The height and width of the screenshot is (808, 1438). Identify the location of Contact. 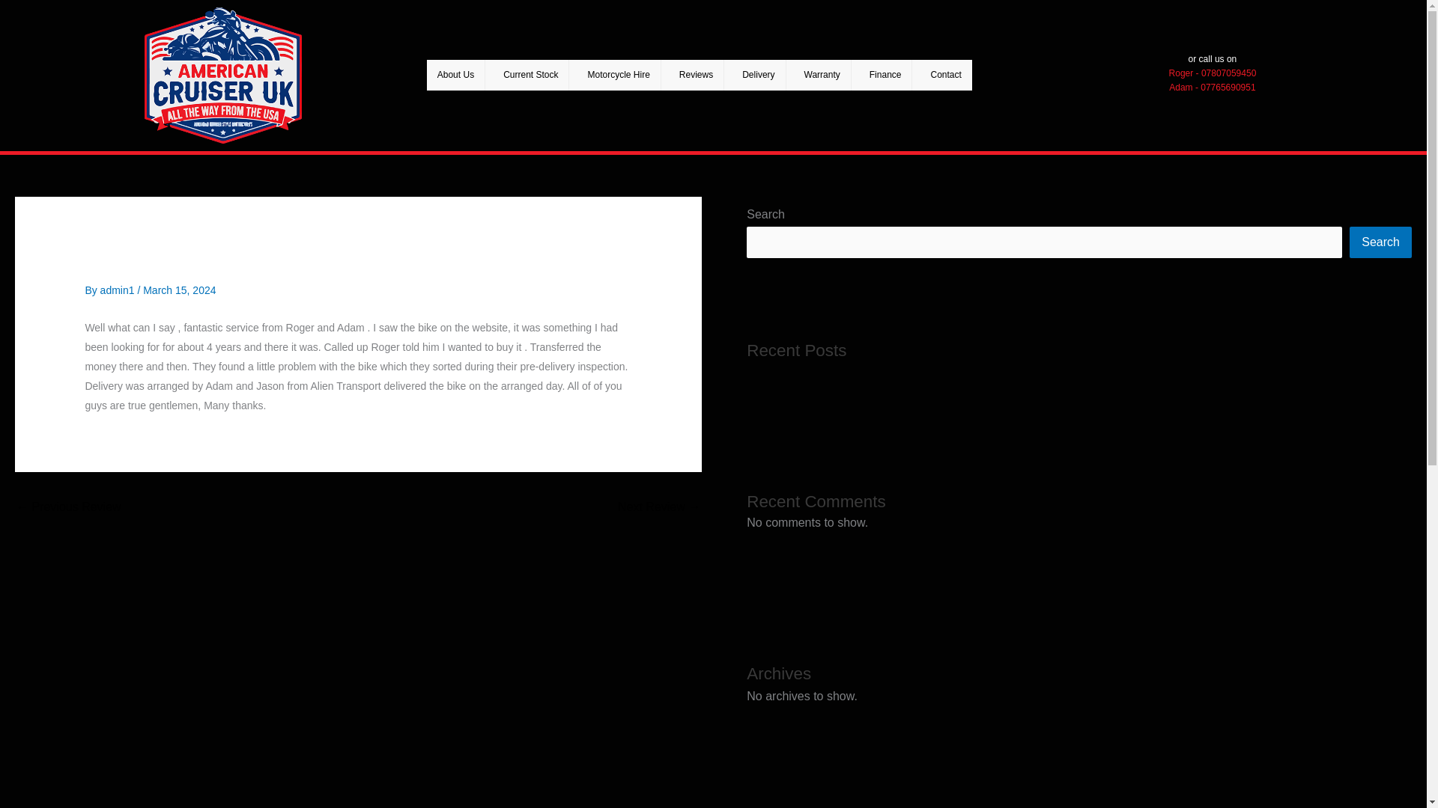
(945, 75).